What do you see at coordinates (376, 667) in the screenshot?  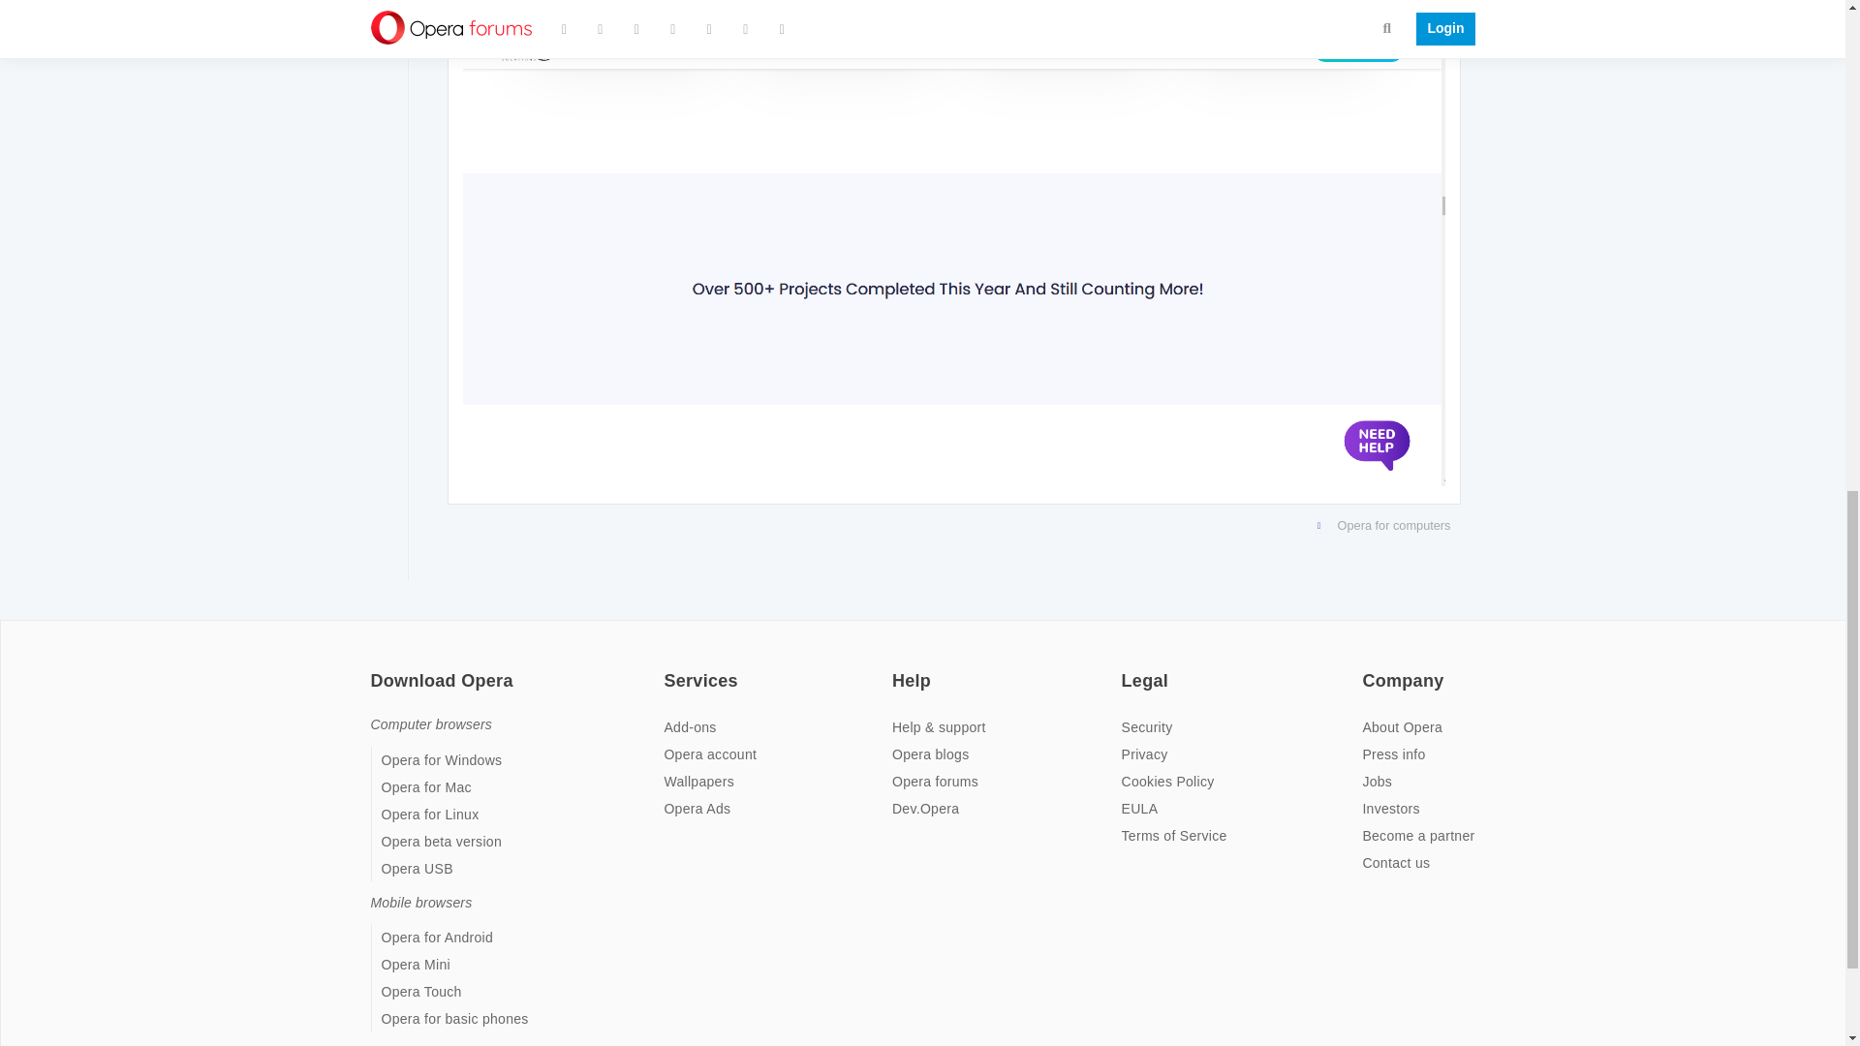 I see `on` at bounding box center [376, 667].